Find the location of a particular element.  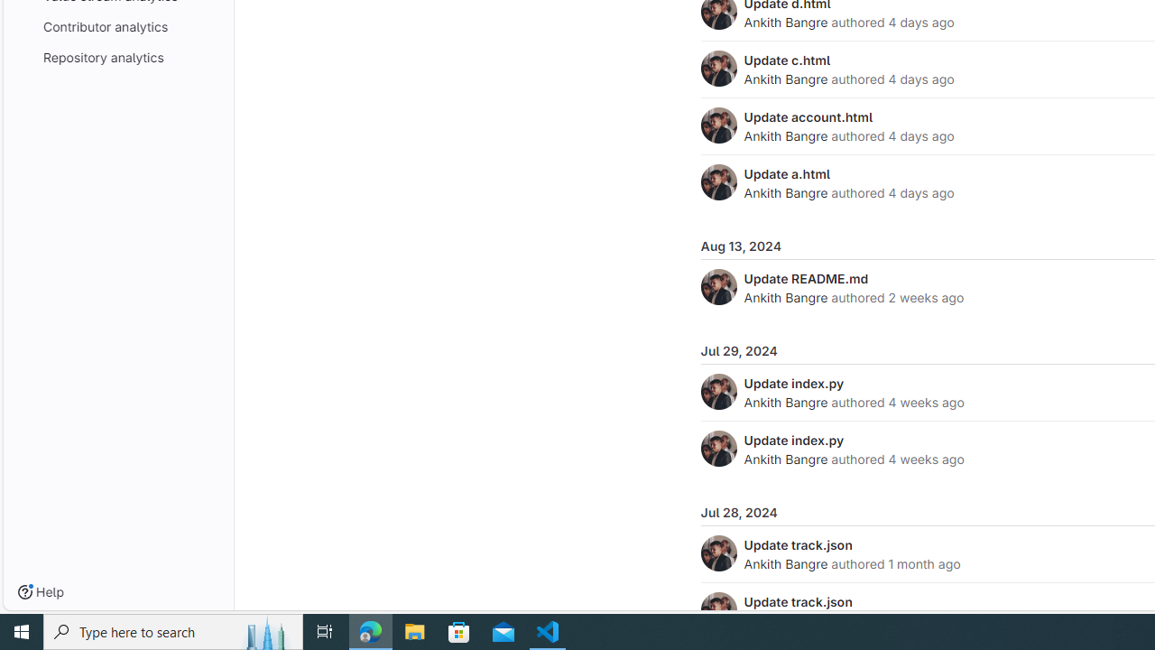

Contributor analytics is located at coordinates (117, 25).